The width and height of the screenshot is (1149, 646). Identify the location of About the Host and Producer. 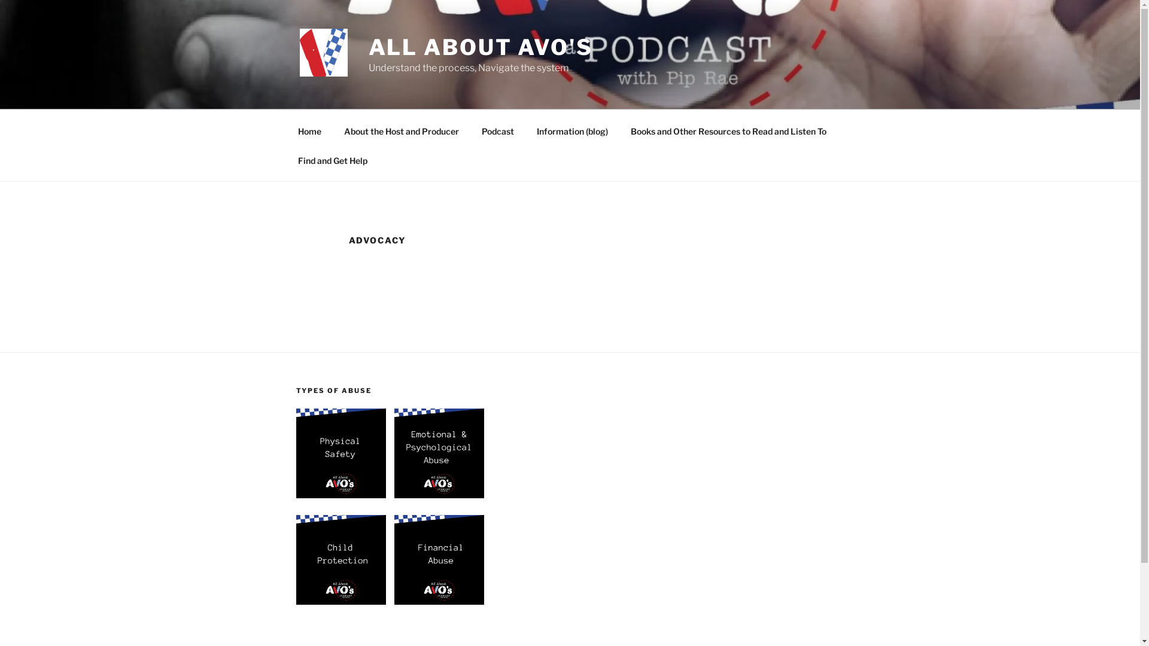
(402, 130).